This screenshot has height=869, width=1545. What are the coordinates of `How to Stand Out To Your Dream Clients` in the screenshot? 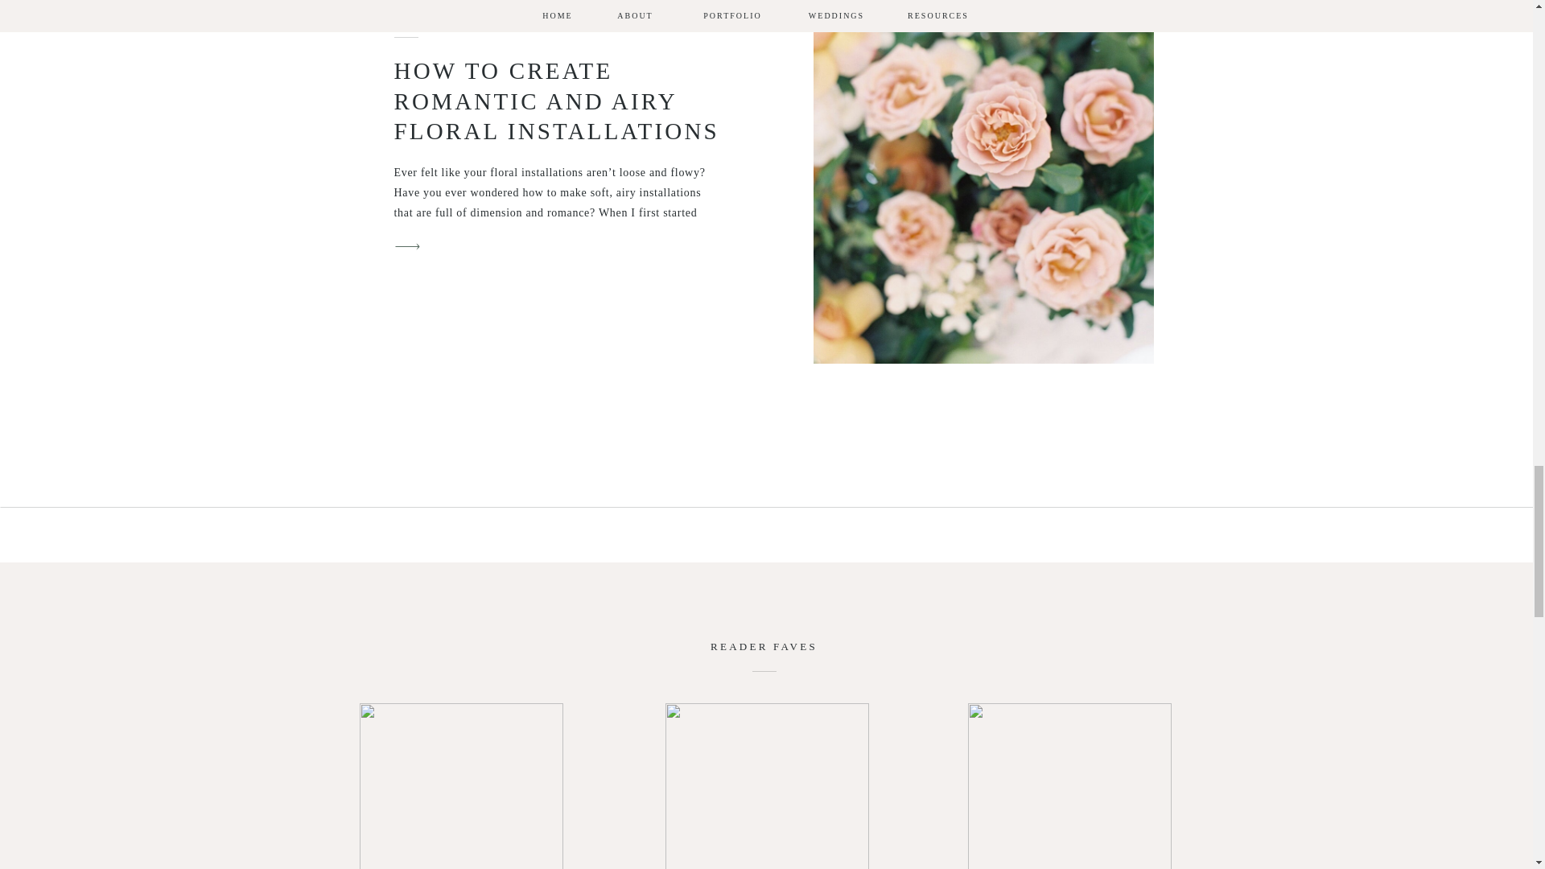 It's located at (1069, 785).